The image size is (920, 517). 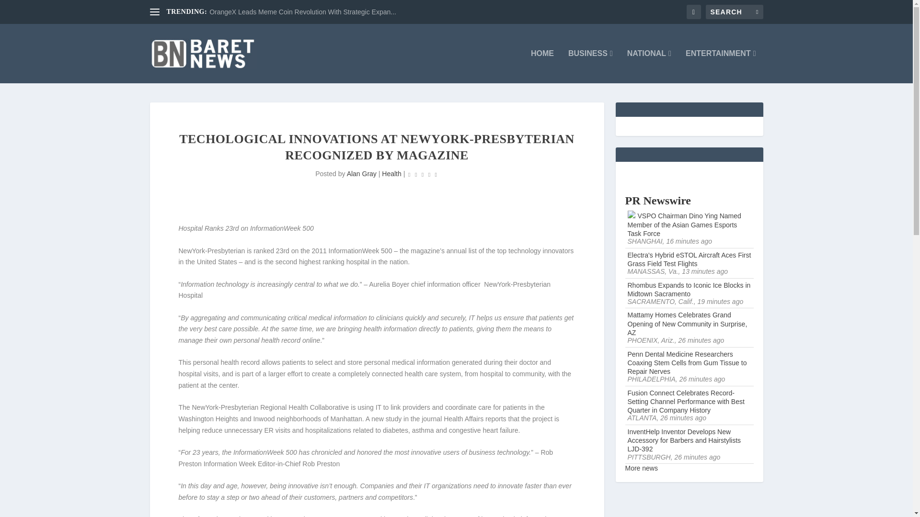 I want to click on BUSINESS, so click(x=590, y=66).